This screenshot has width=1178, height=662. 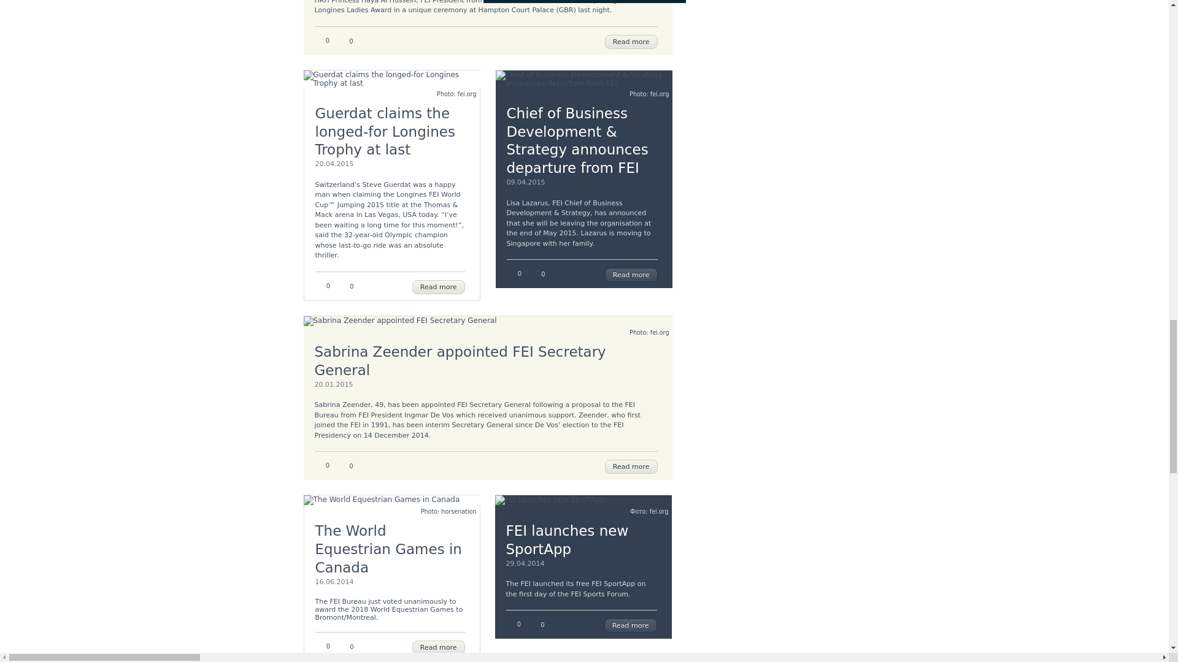 I want to click on Read more, so click(x=439, y=287).